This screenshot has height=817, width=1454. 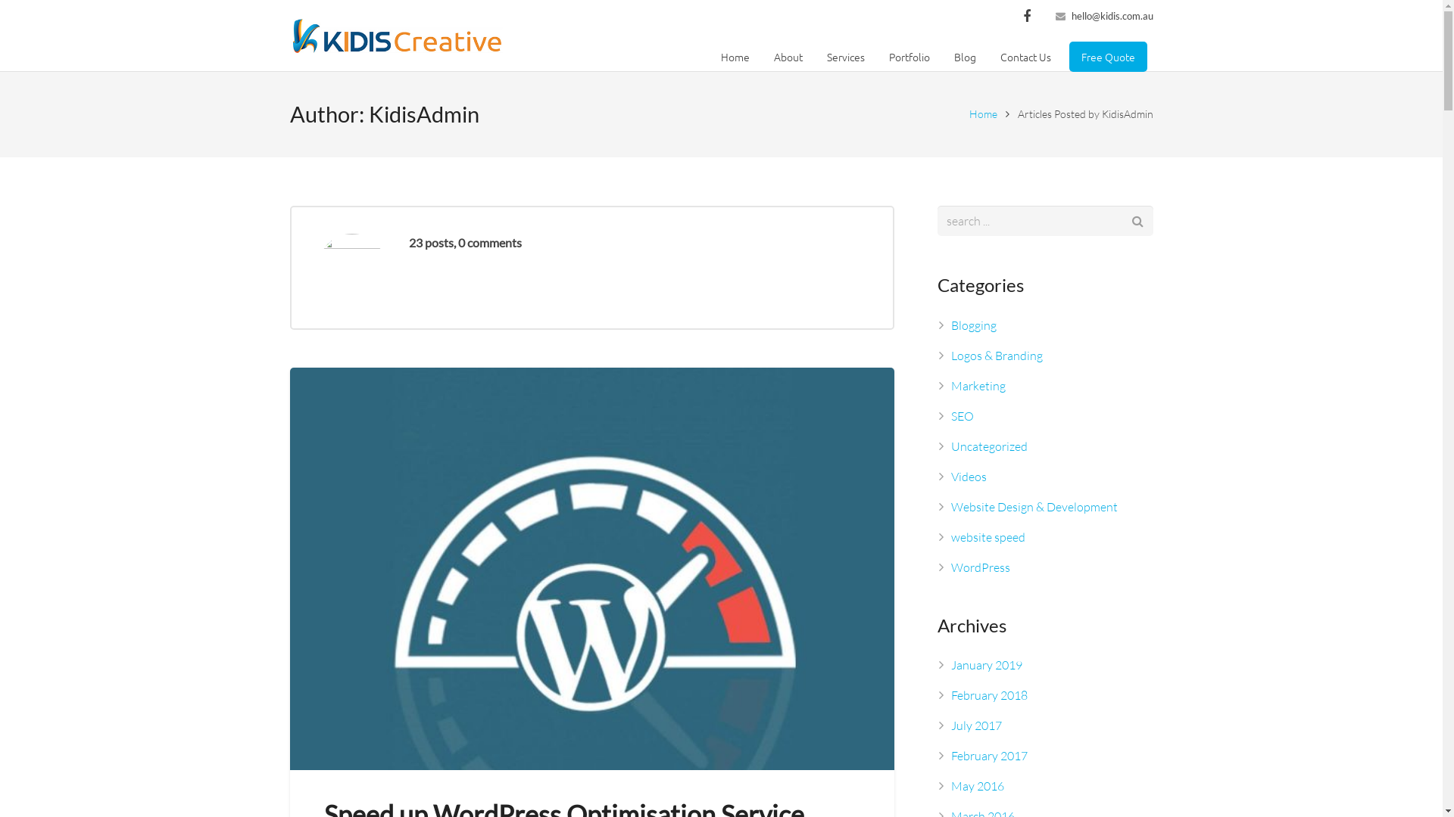 I want to click on Services, so click(x=846, y=57).